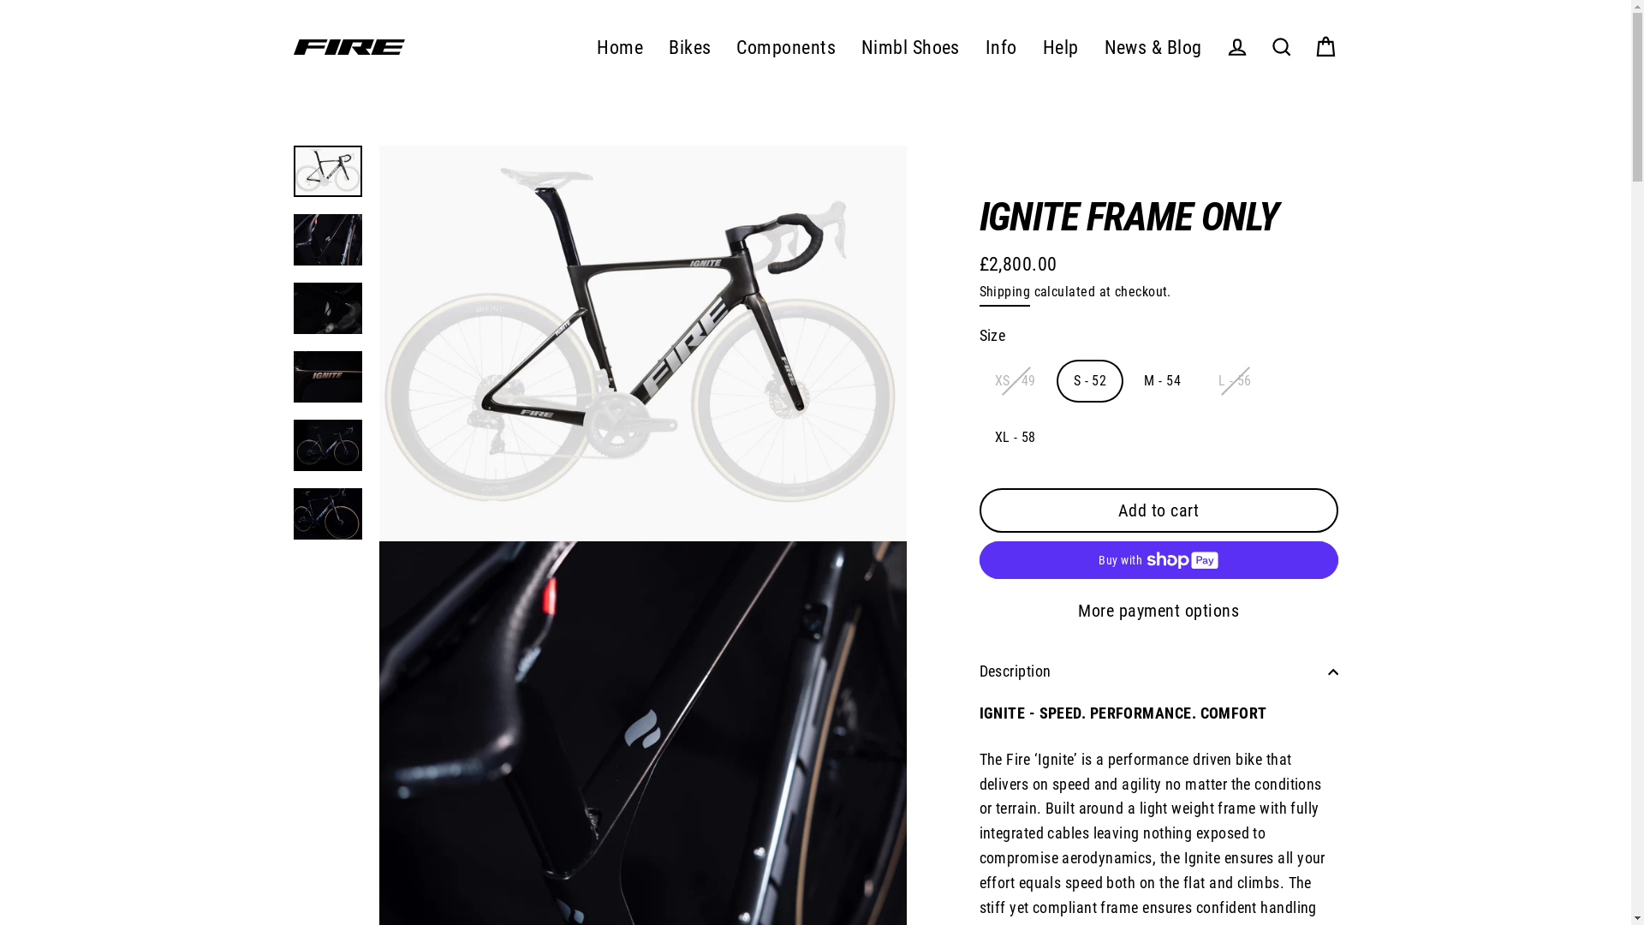 This screenshot has height=925, width=1644. Describe the element at coordinates (1005, 294) in the screenshot. I see `Shipping` at that location.